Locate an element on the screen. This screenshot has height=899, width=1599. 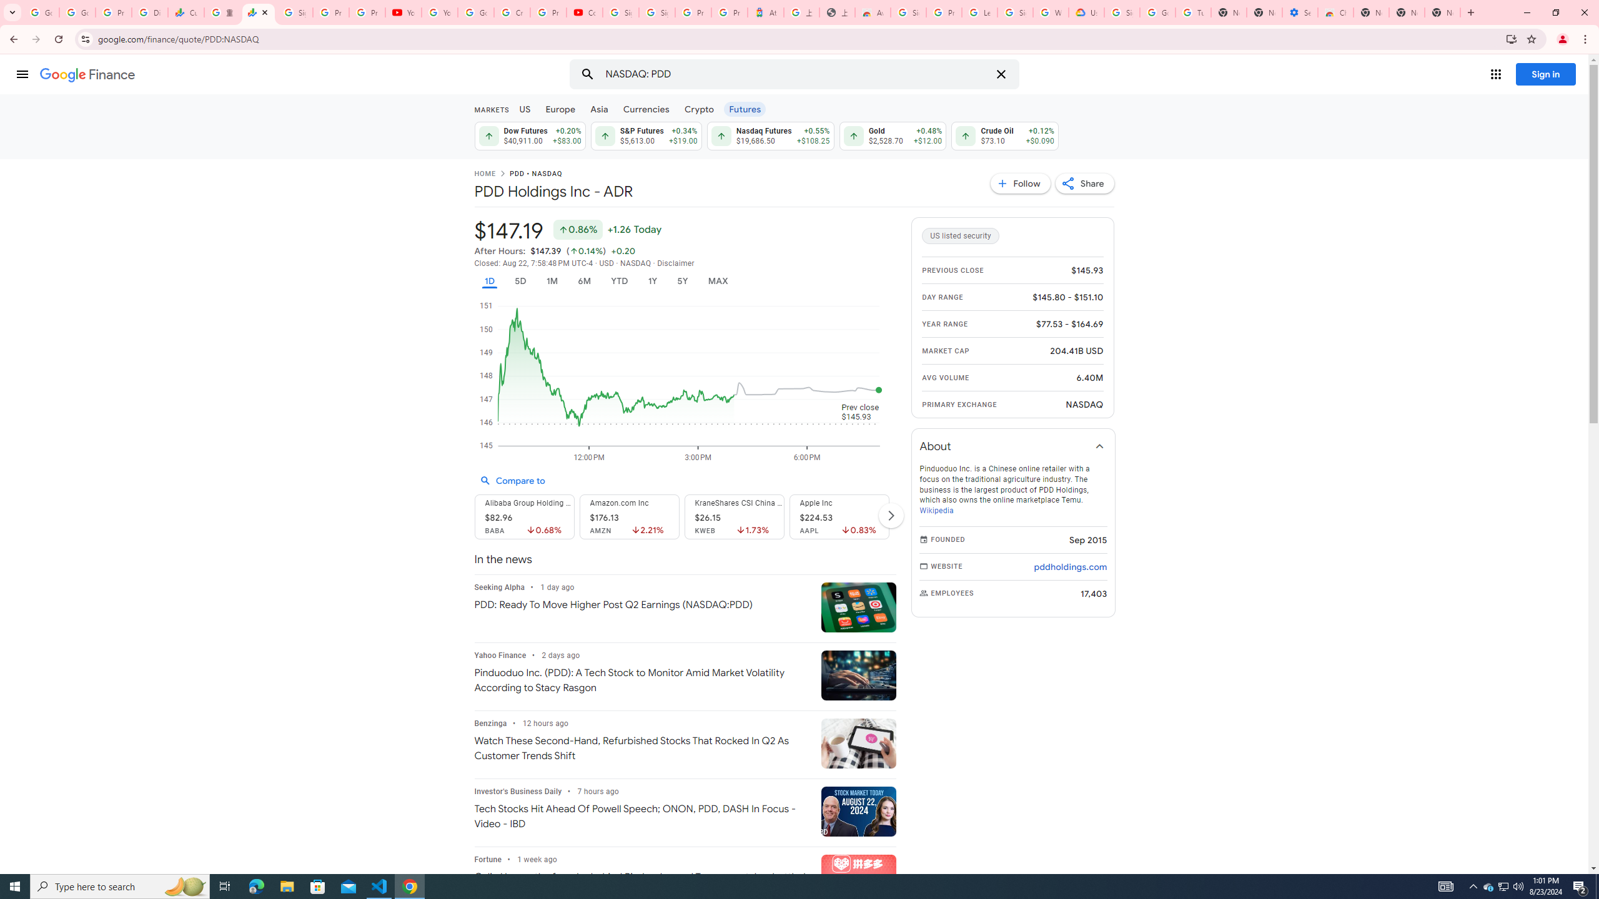
Awesome Screen Recorder & Screenshot - Chrome Web Store is located at coordinates (873, 12).